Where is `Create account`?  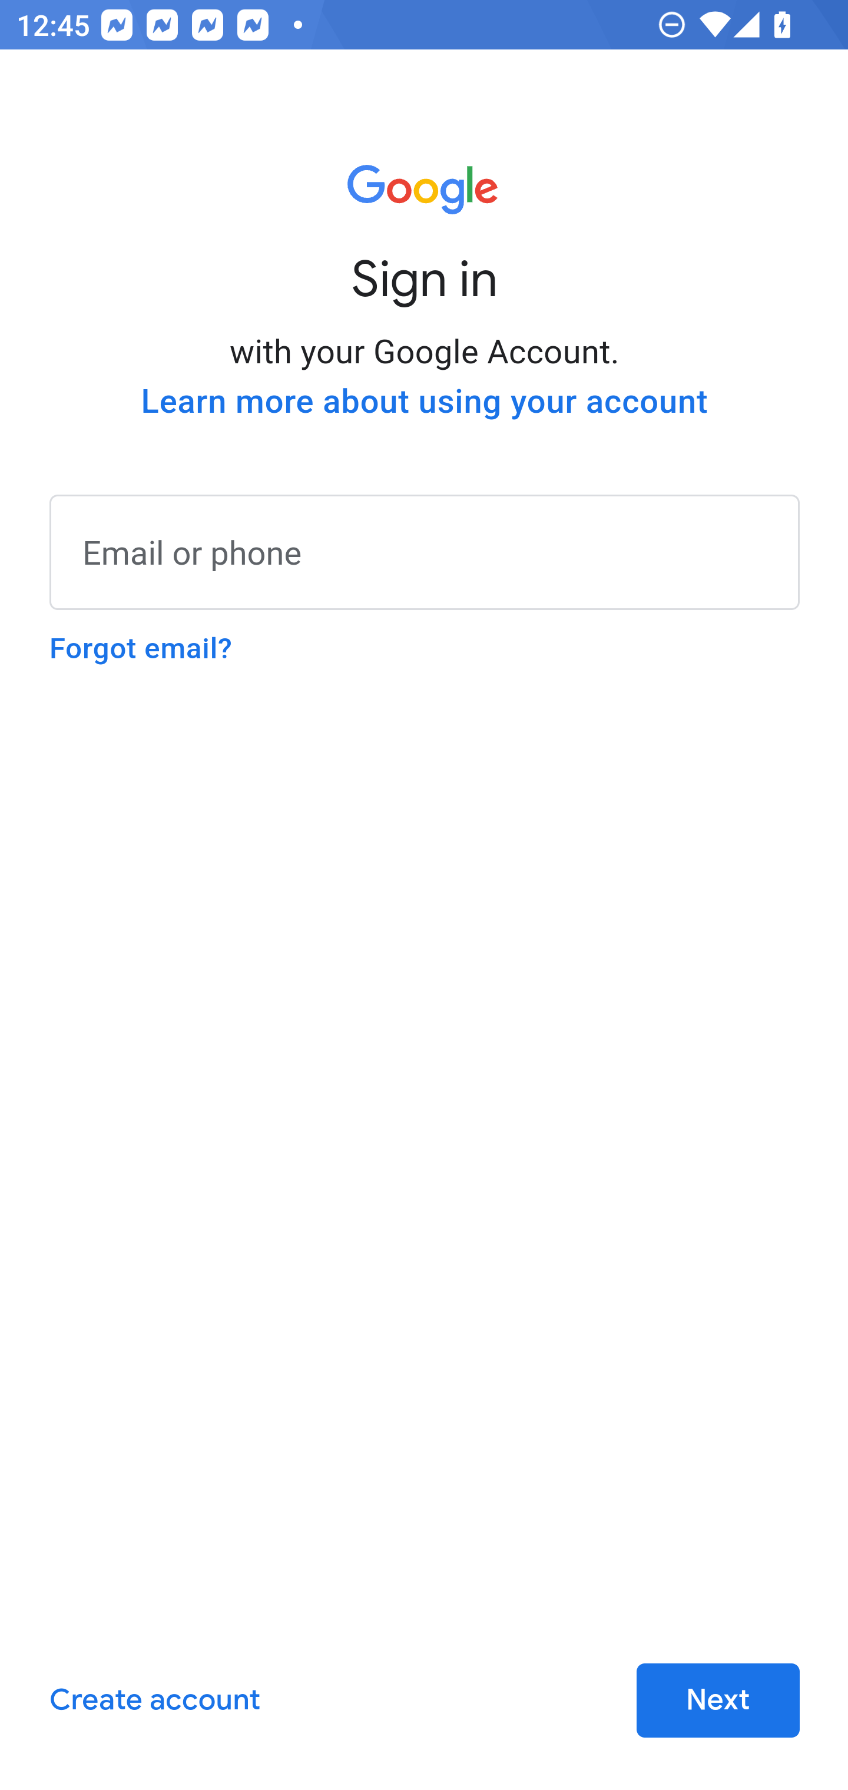
Create account is located at coordinates (154, 1701).